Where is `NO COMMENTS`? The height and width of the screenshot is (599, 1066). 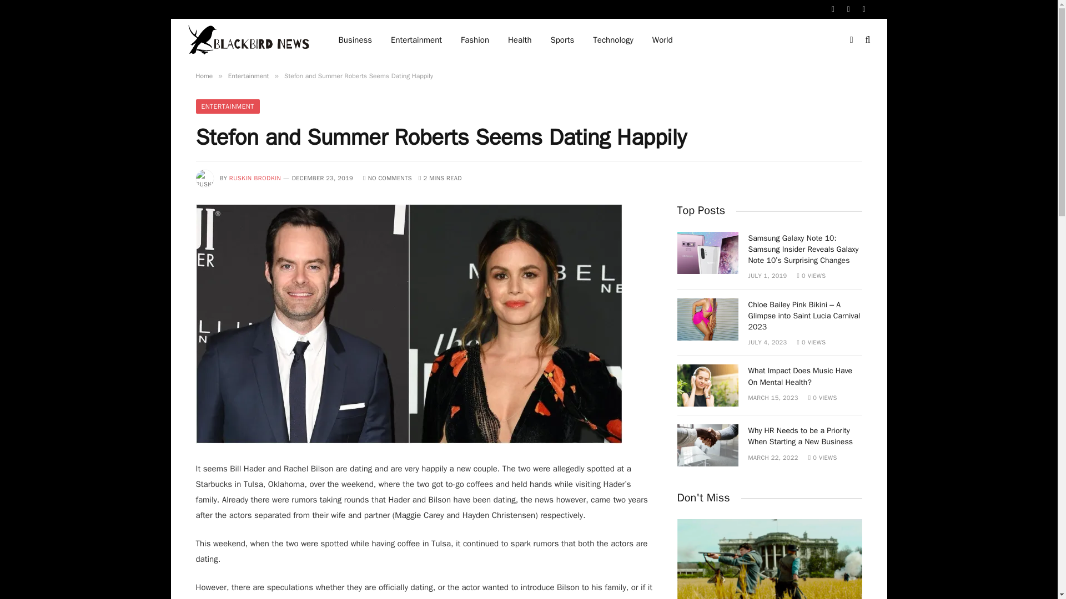 NO COMMENTS is located at coordinates (388, 178).